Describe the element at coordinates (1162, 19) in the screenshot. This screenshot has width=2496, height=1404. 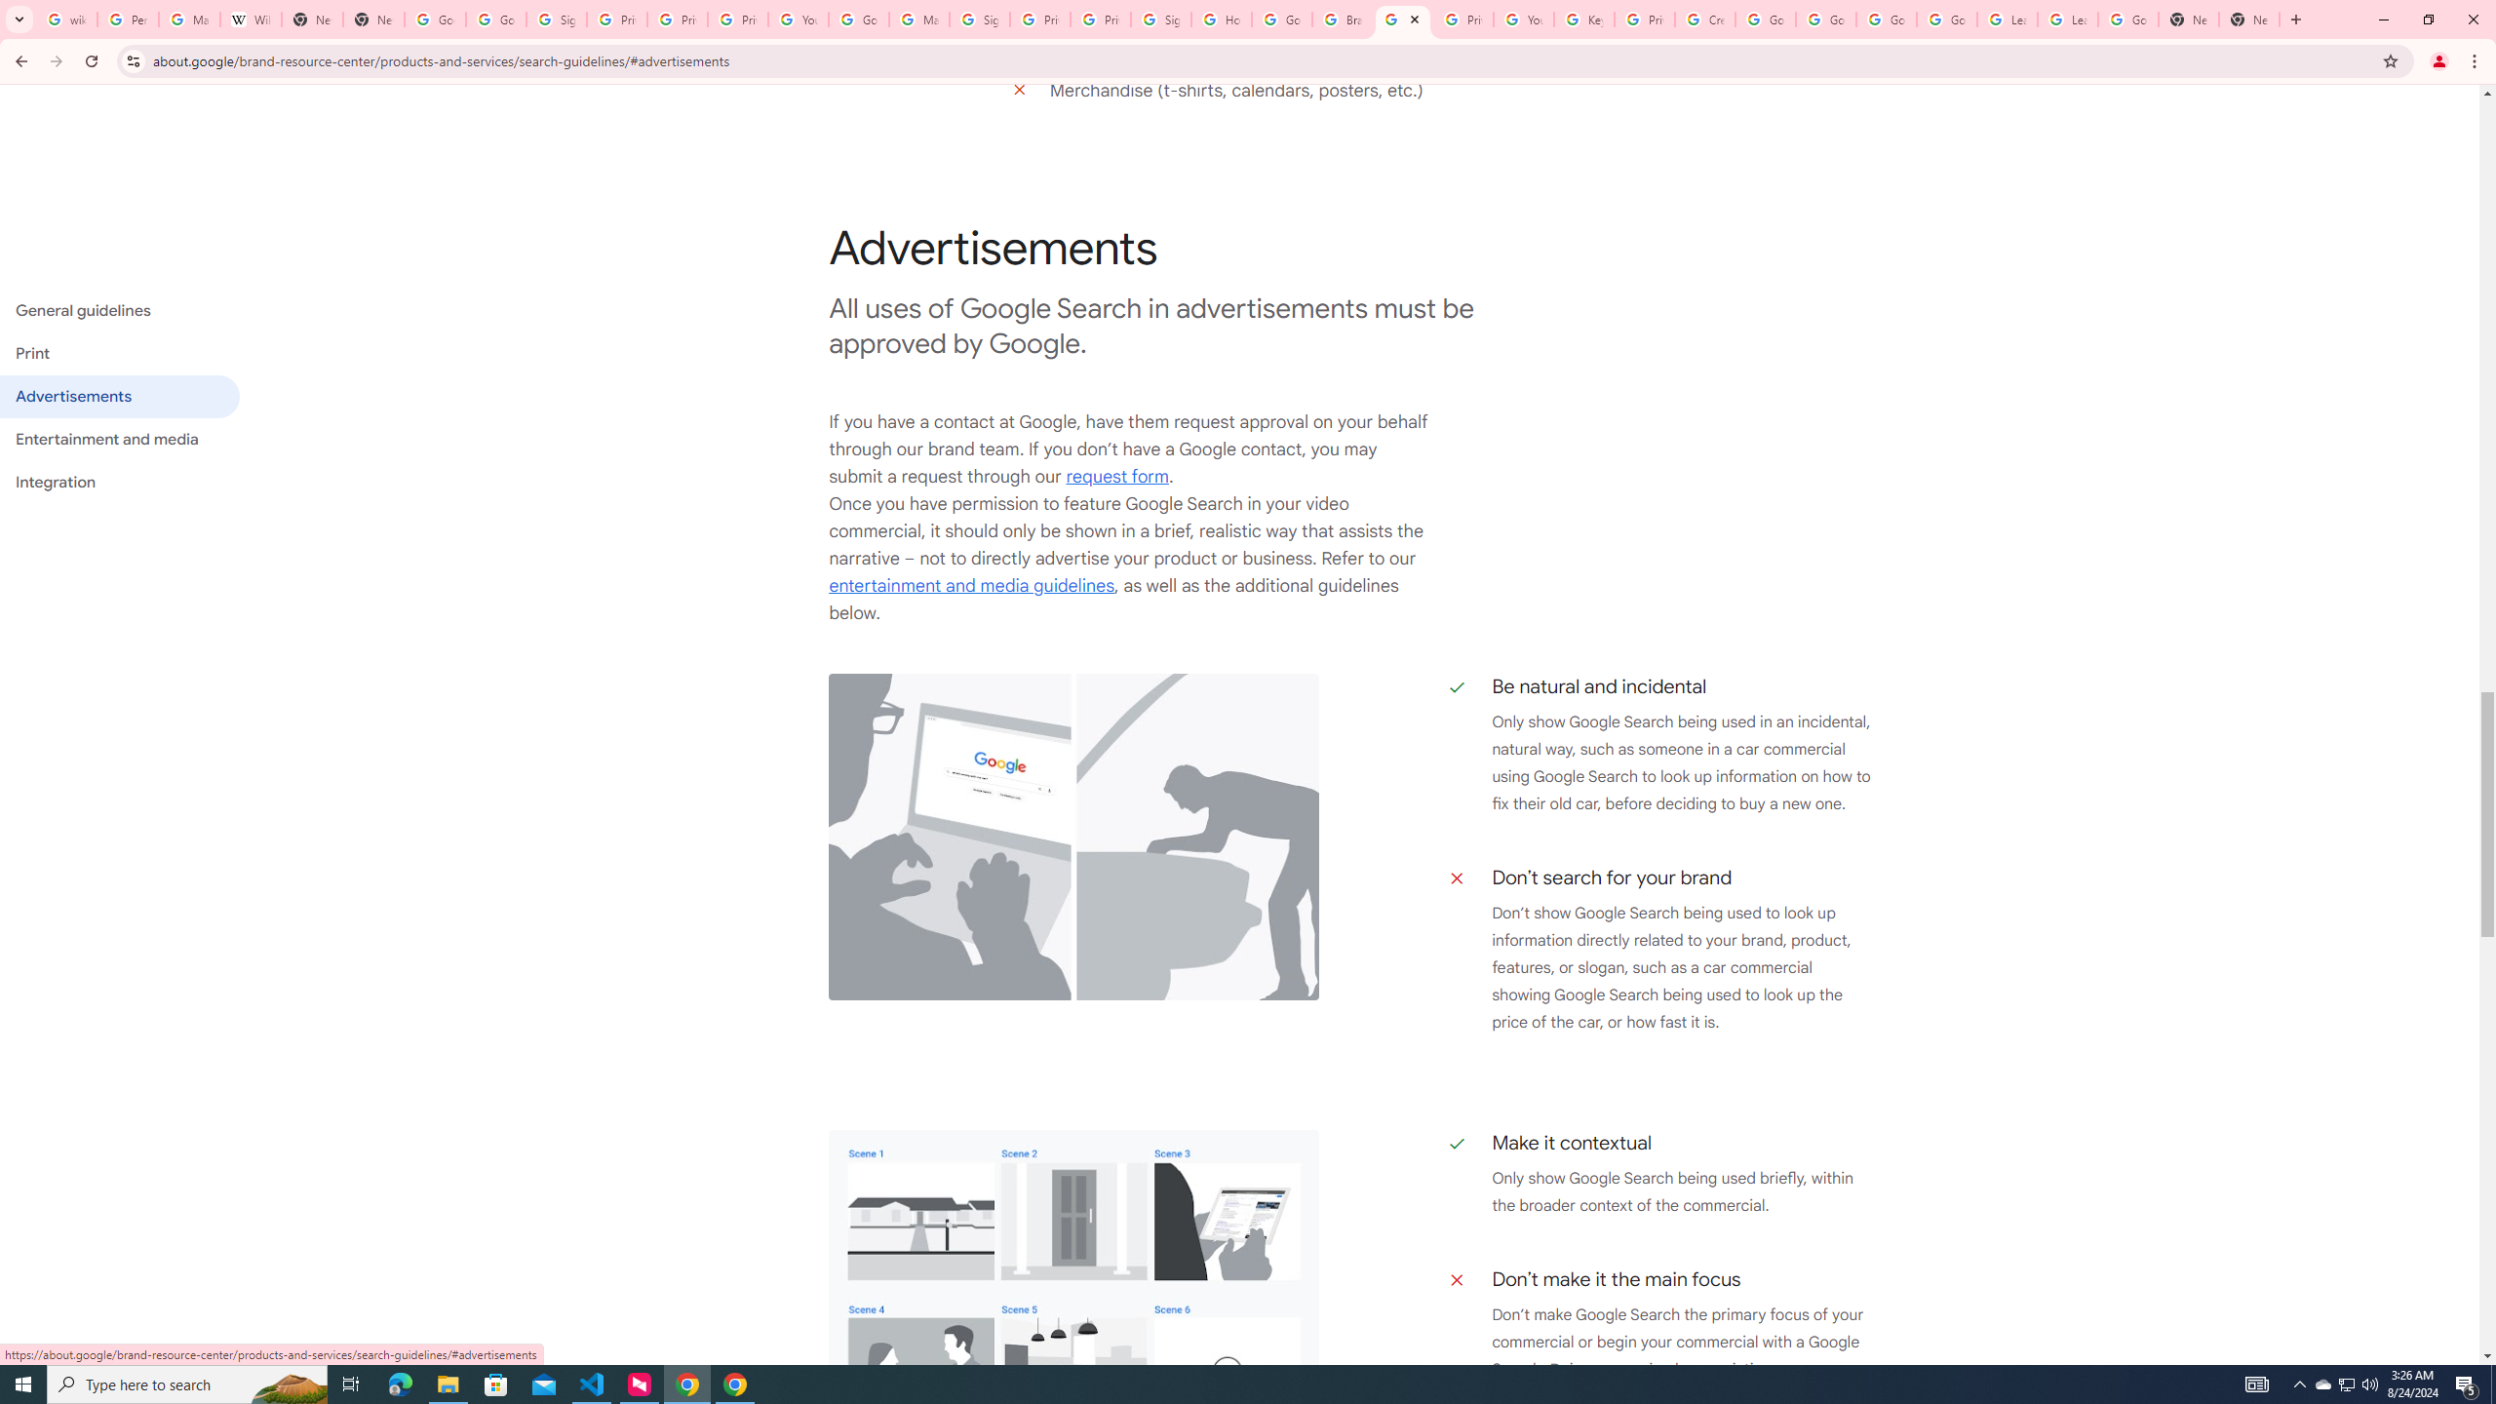
I see `Sign in - Google Accounts` at that location.